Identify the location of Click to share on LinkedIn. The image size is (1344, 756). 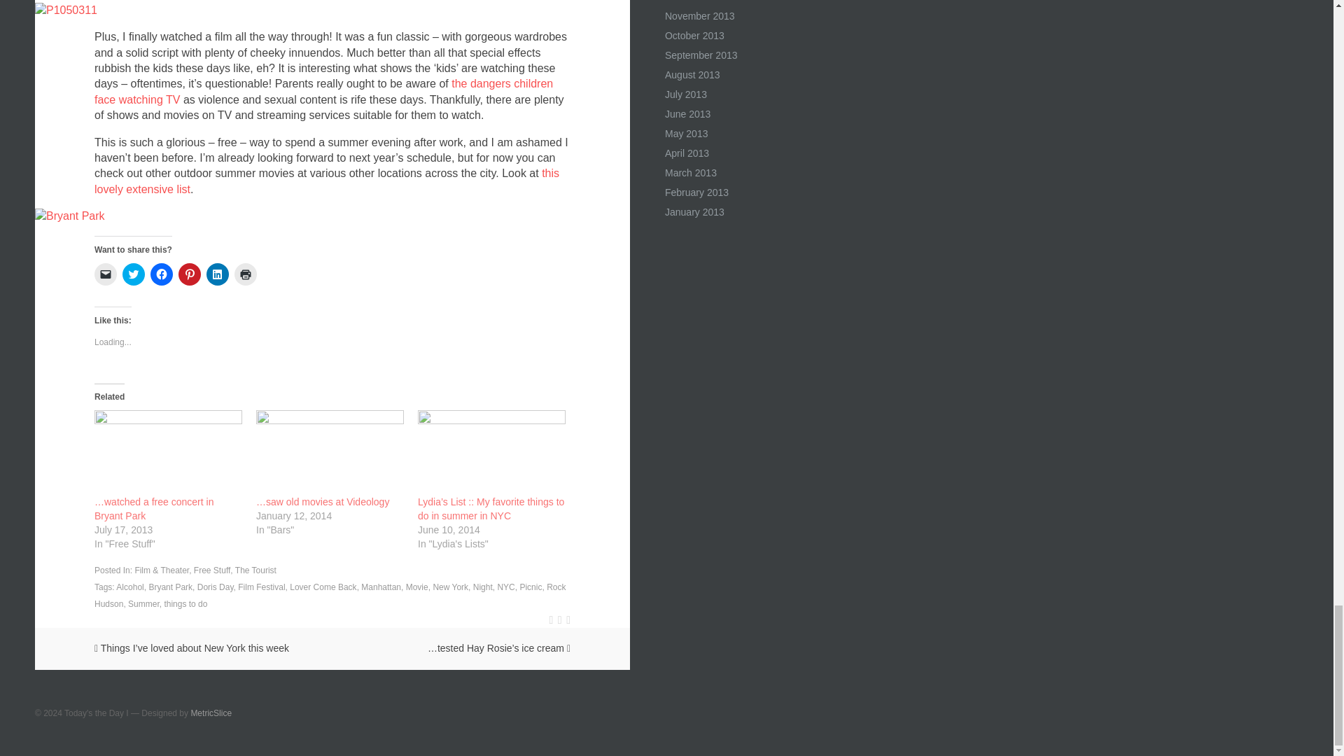
(217, 274).